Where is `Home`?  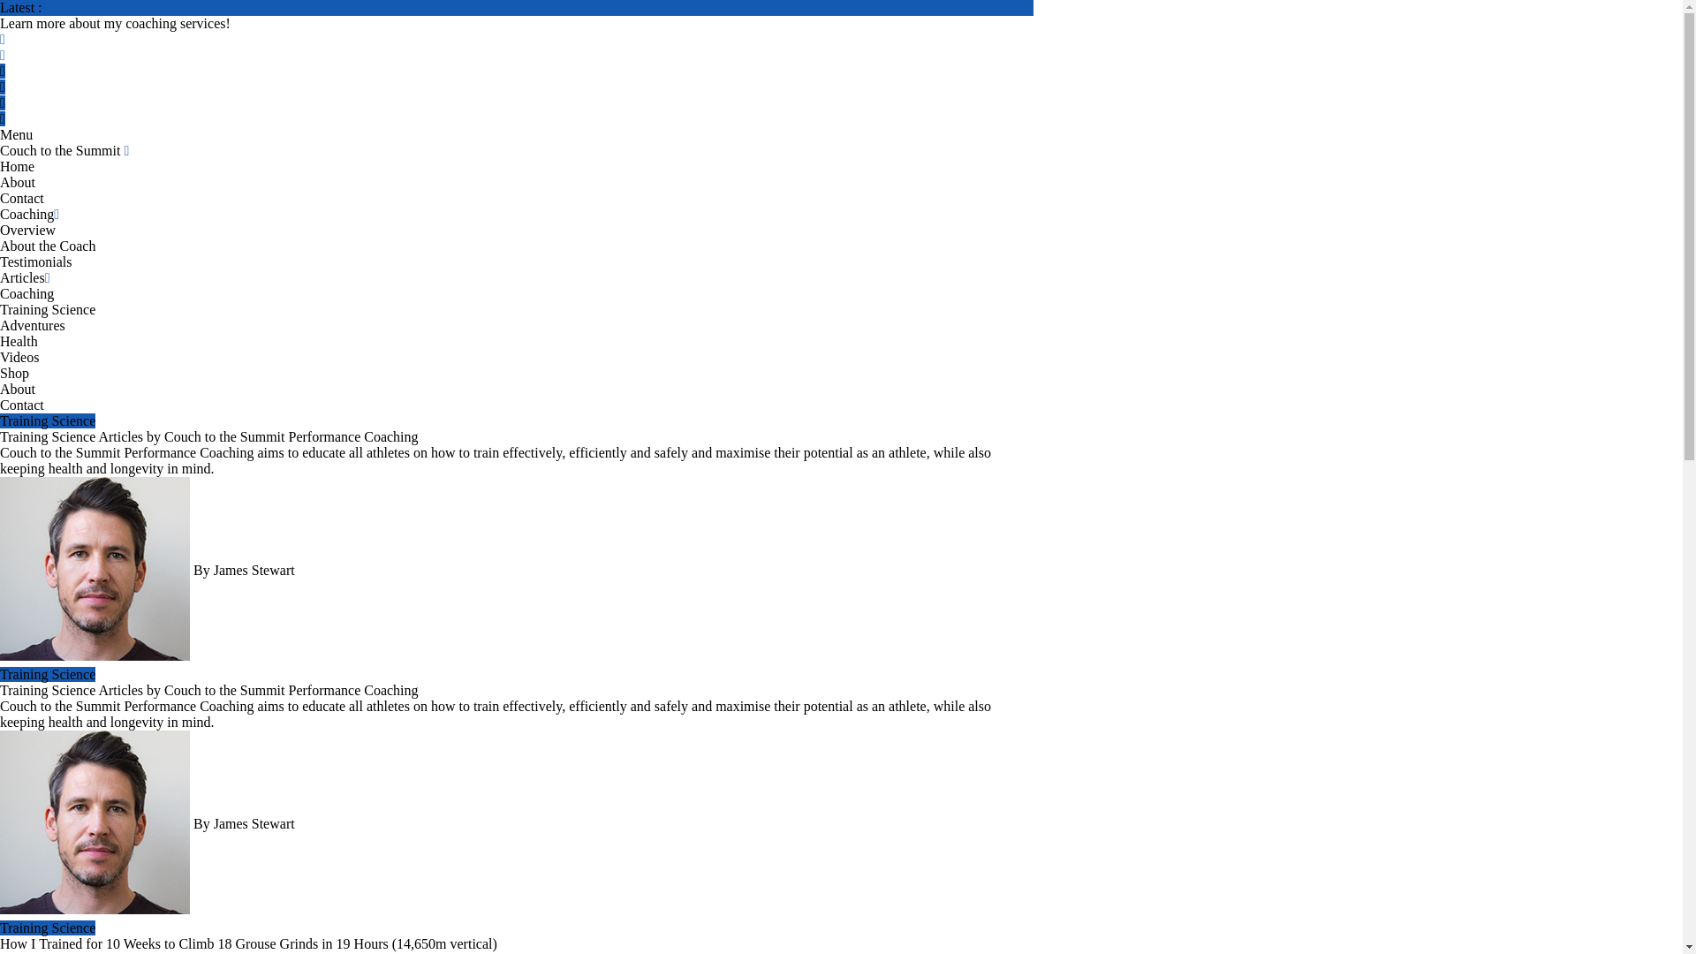 Home is located at coordinates (17, 166).